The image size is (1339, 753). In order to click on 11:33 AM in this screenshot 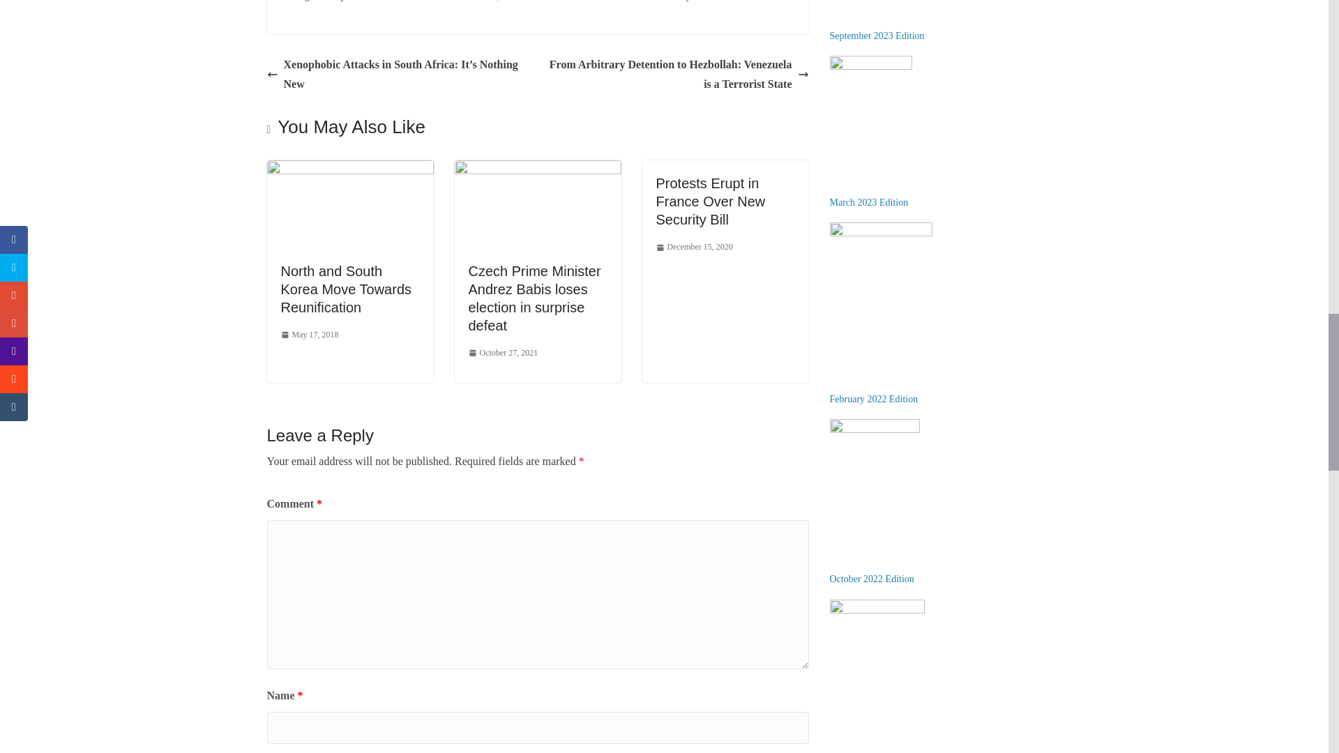, I will do `click(309, 335)`.